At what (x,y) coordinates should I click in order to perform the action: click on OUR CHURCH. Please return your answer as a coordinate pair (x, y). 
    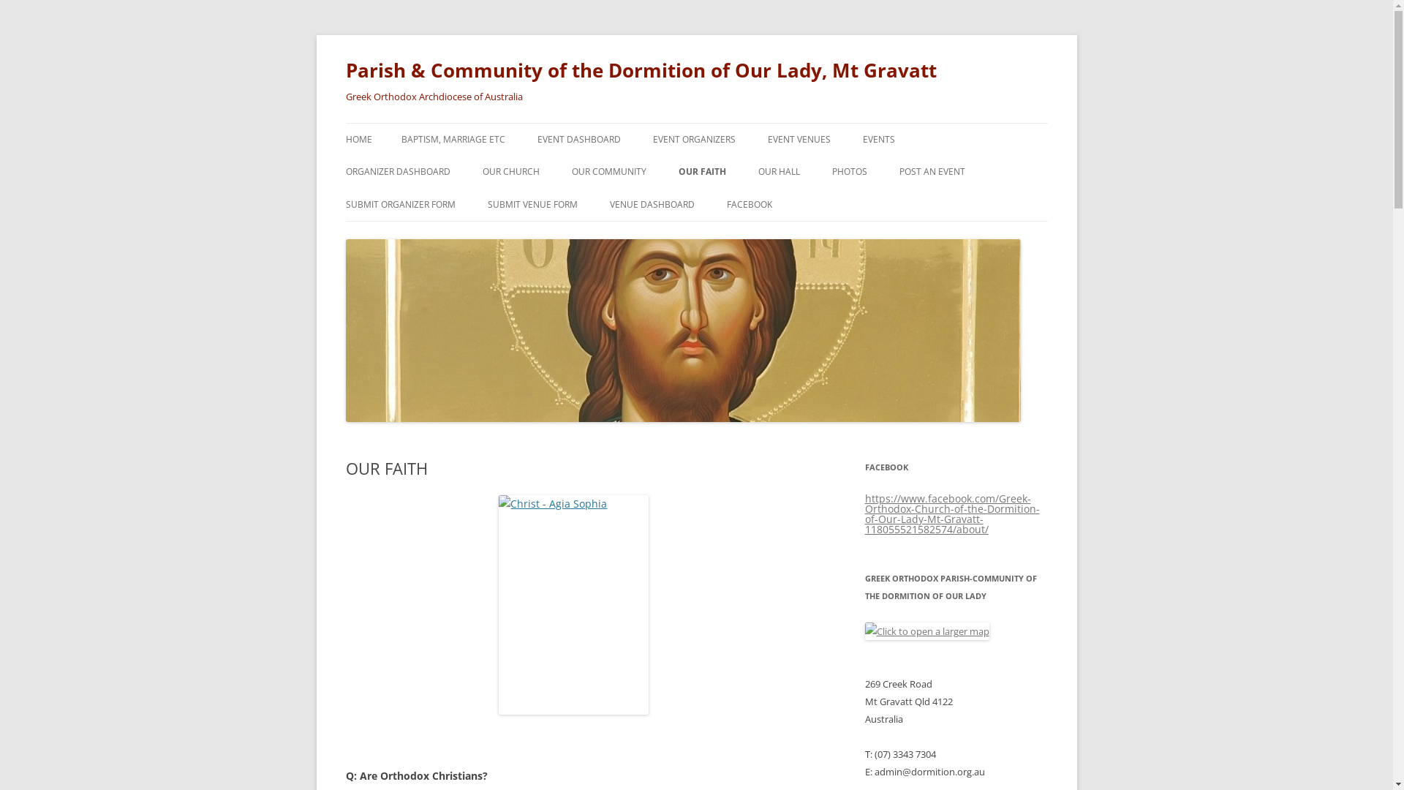
    Looking at the image, I should click on (511, 172).